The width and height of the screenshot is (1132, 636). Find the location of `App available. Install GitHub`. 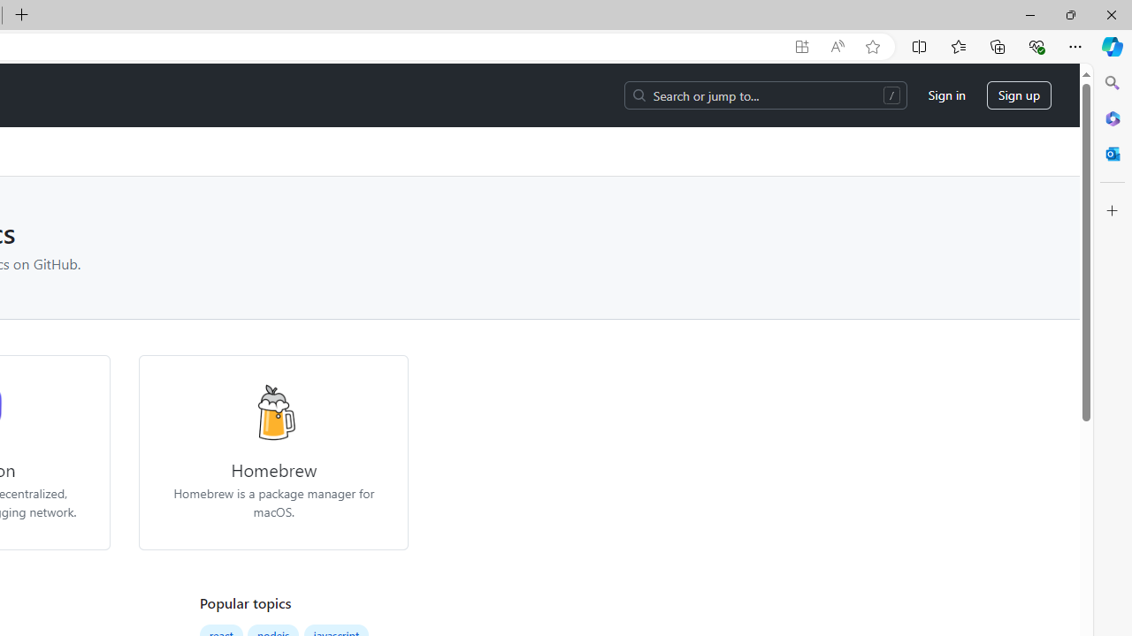

App available. Install GitHub is located at coordinates (801, 47).